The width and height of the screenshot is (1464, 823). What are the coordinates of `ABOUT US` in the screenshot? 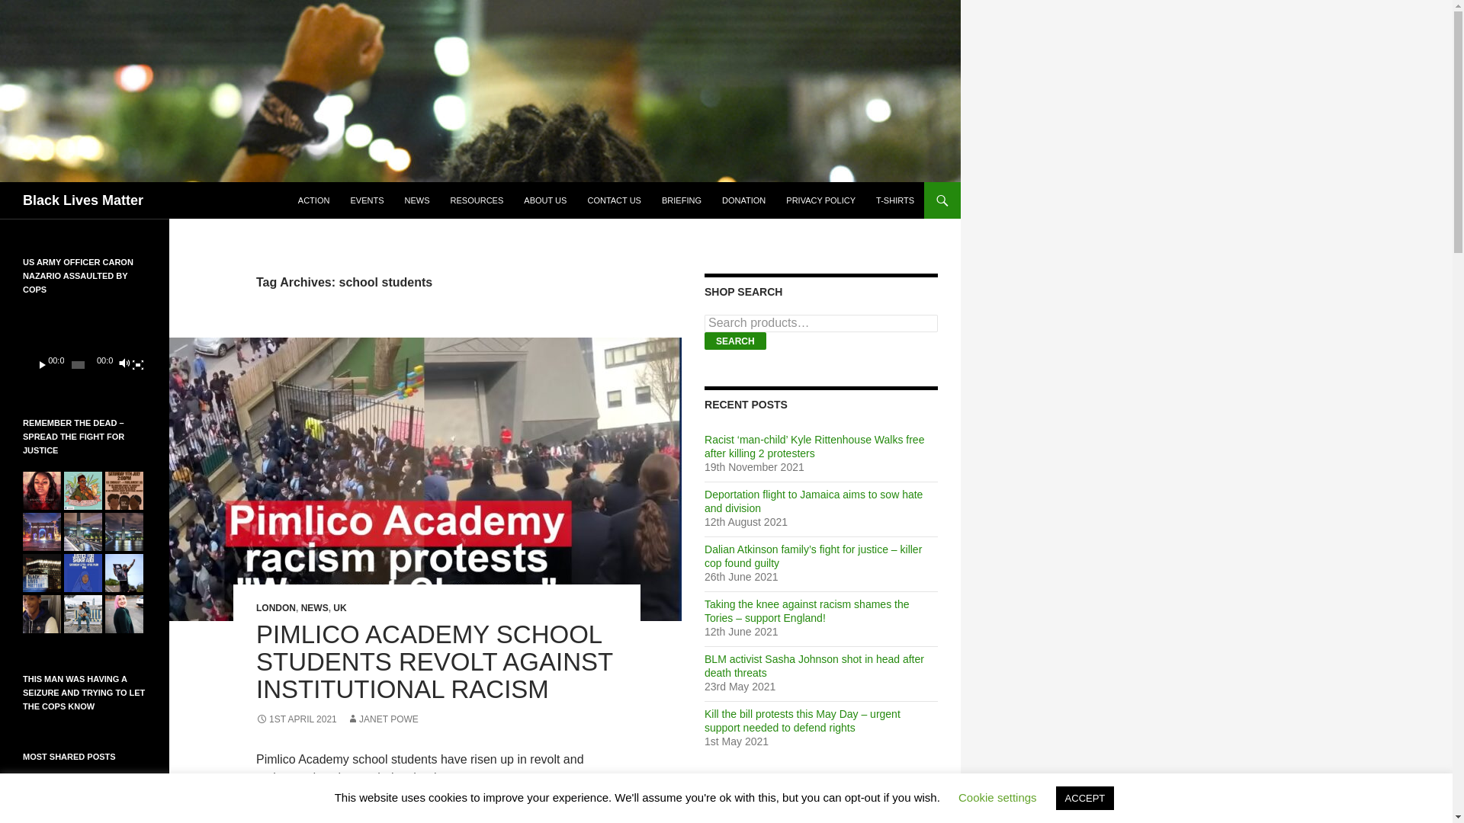 It's located at (544, 200).